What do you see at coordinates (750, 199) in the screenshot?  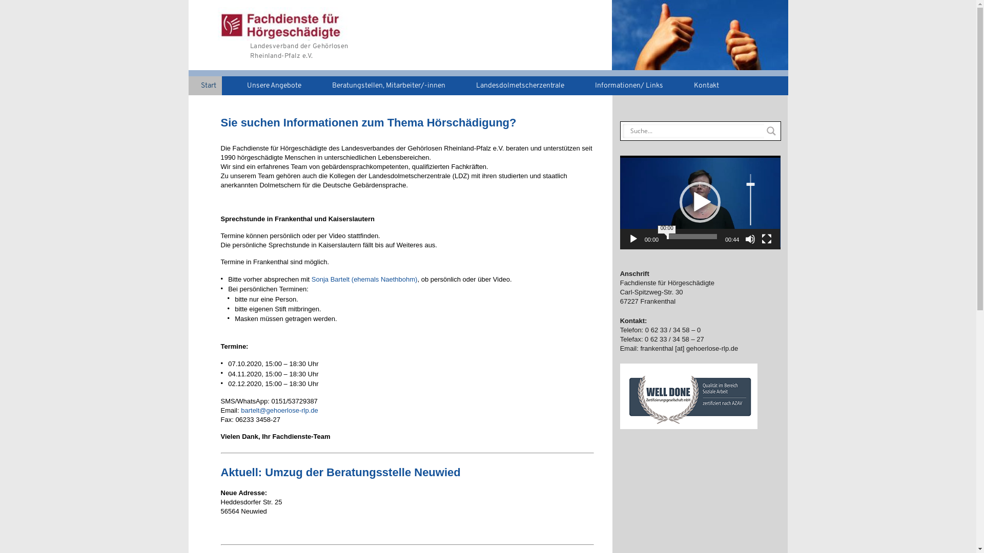 I see `Use Up/Down Arrow keys to increase or decrease volume.` at bounding box center [750, 199].